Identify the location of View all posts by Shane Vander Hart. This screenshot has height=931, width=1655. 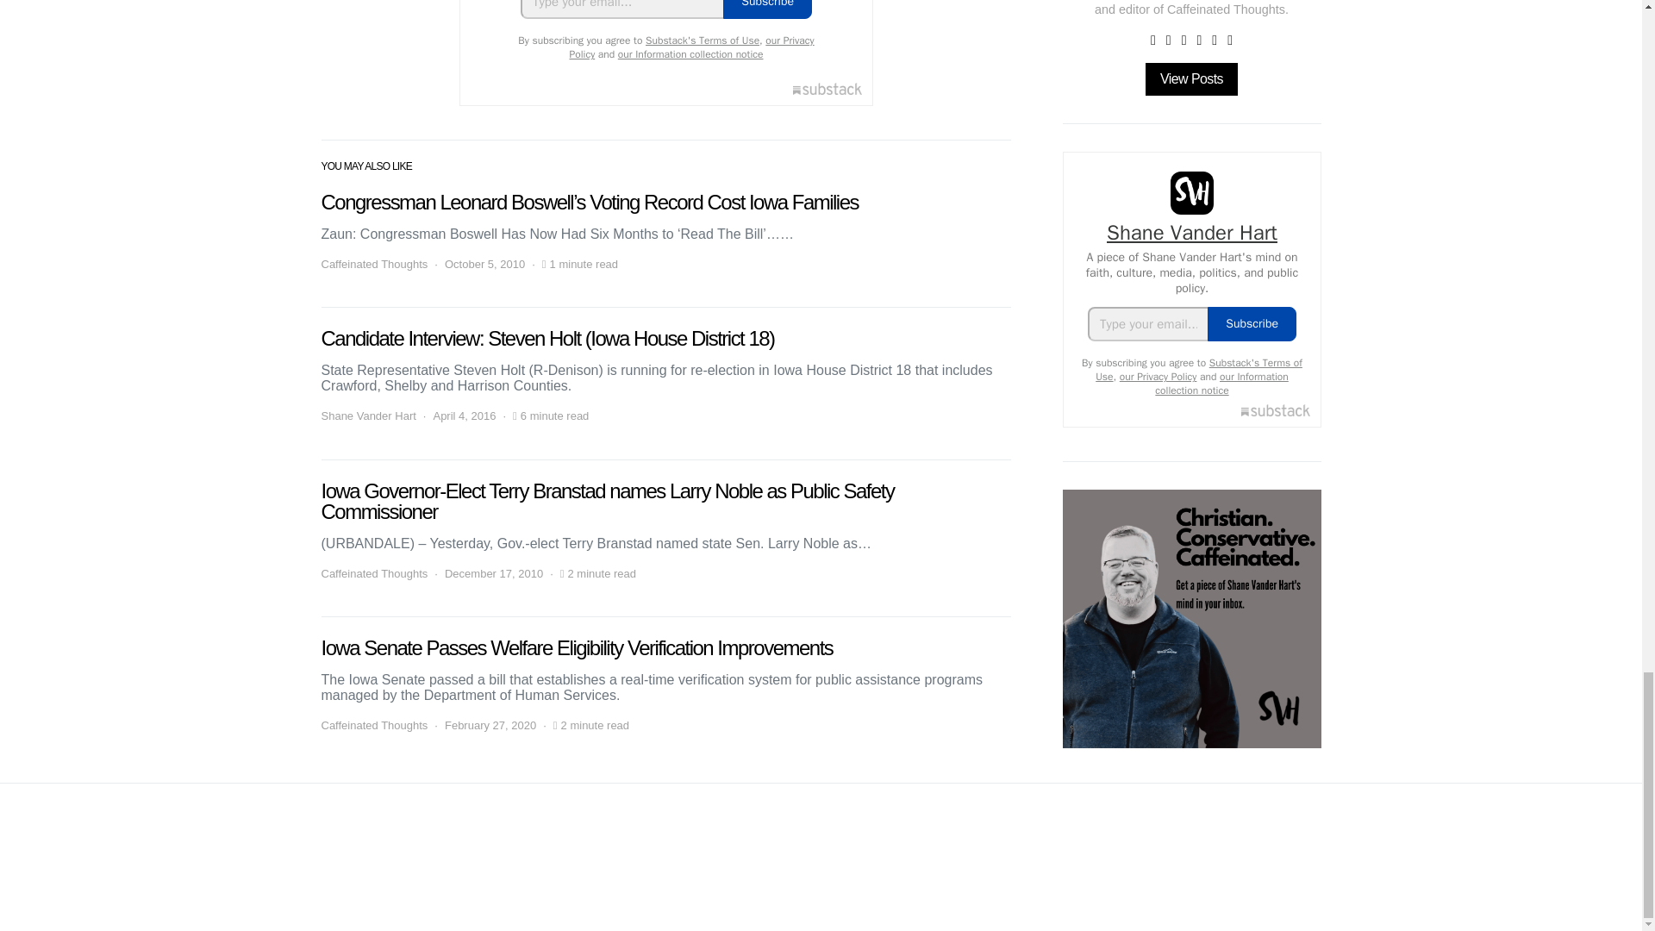
(367, 416).